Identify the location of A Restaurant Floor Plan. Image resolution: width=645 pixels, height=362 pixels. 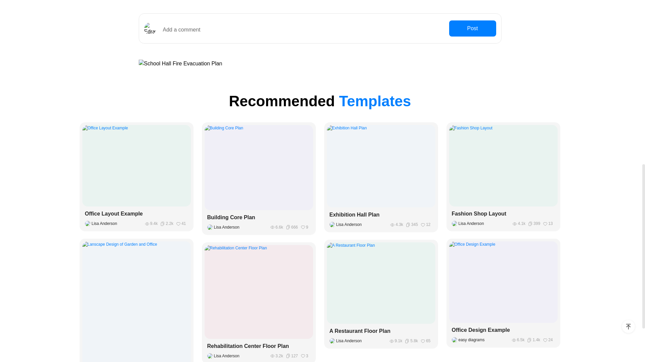
(381, 331).